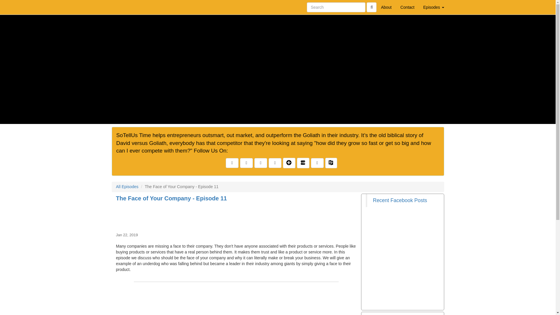  I want to click on Email This Podcast, so click(246, 163).